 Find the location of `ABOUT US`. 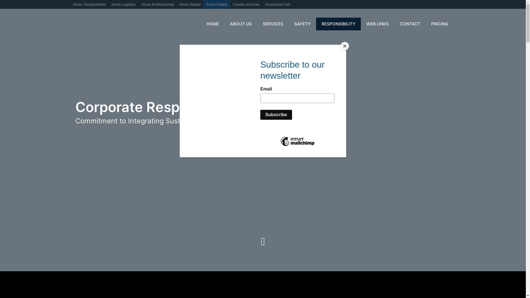

ABOUT US is located at coordinates (241, 24).